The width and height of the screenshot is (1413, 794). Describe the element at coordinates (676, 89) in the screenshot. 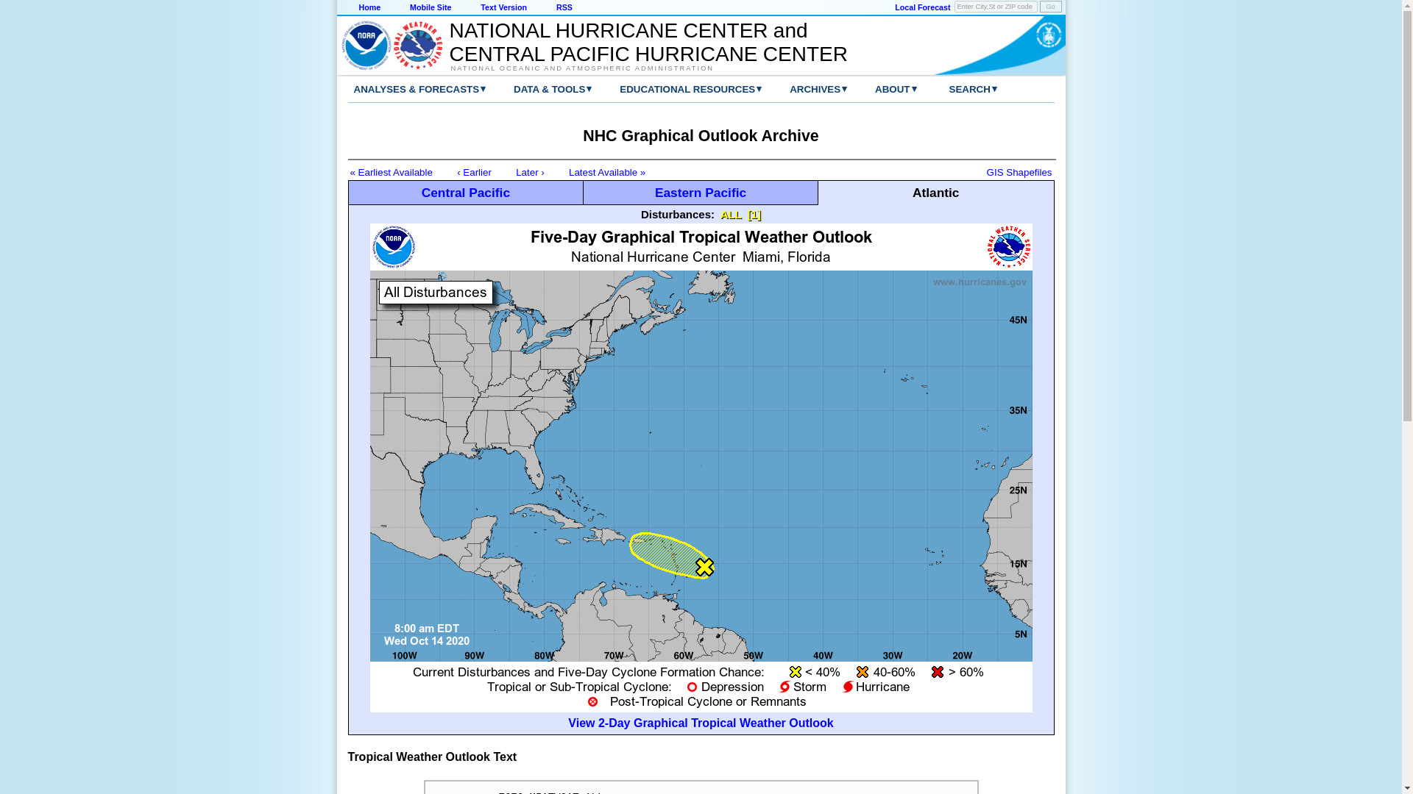

I see `EDUCATIONAL RESOURCES` at that location.